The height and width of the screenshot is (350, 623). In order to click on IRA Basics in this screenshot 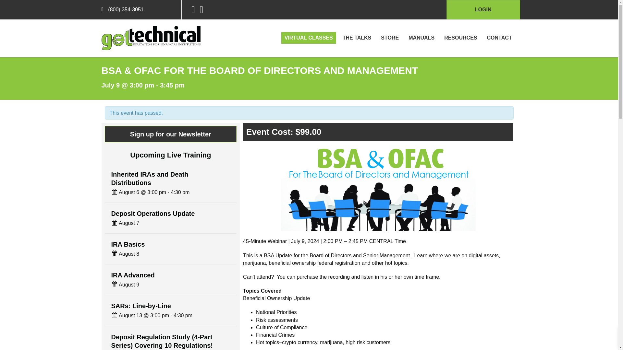, I will do `click(128, 244)`.